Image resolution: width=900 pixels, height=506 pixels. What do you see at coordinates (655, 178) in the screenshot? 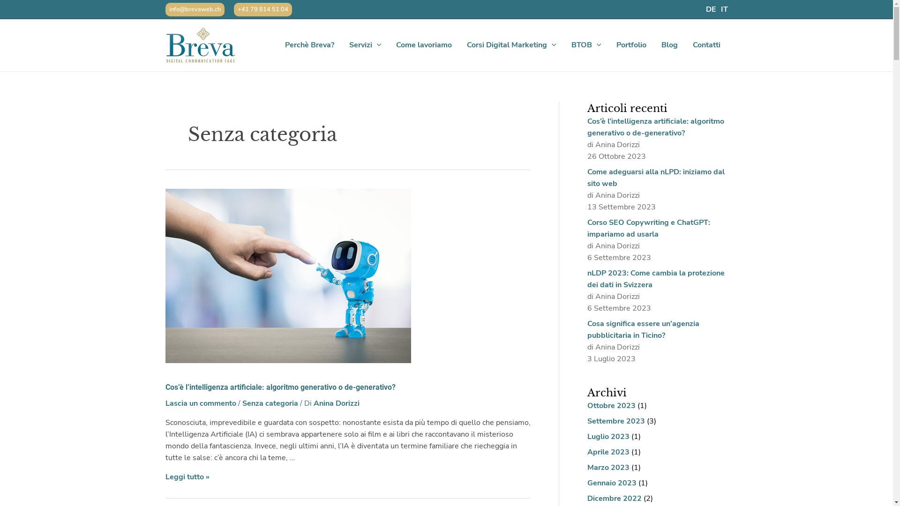
I see `Come adeguarsi alla nLPD: iniziamo dal sito web` at bounding box center [655, 178].